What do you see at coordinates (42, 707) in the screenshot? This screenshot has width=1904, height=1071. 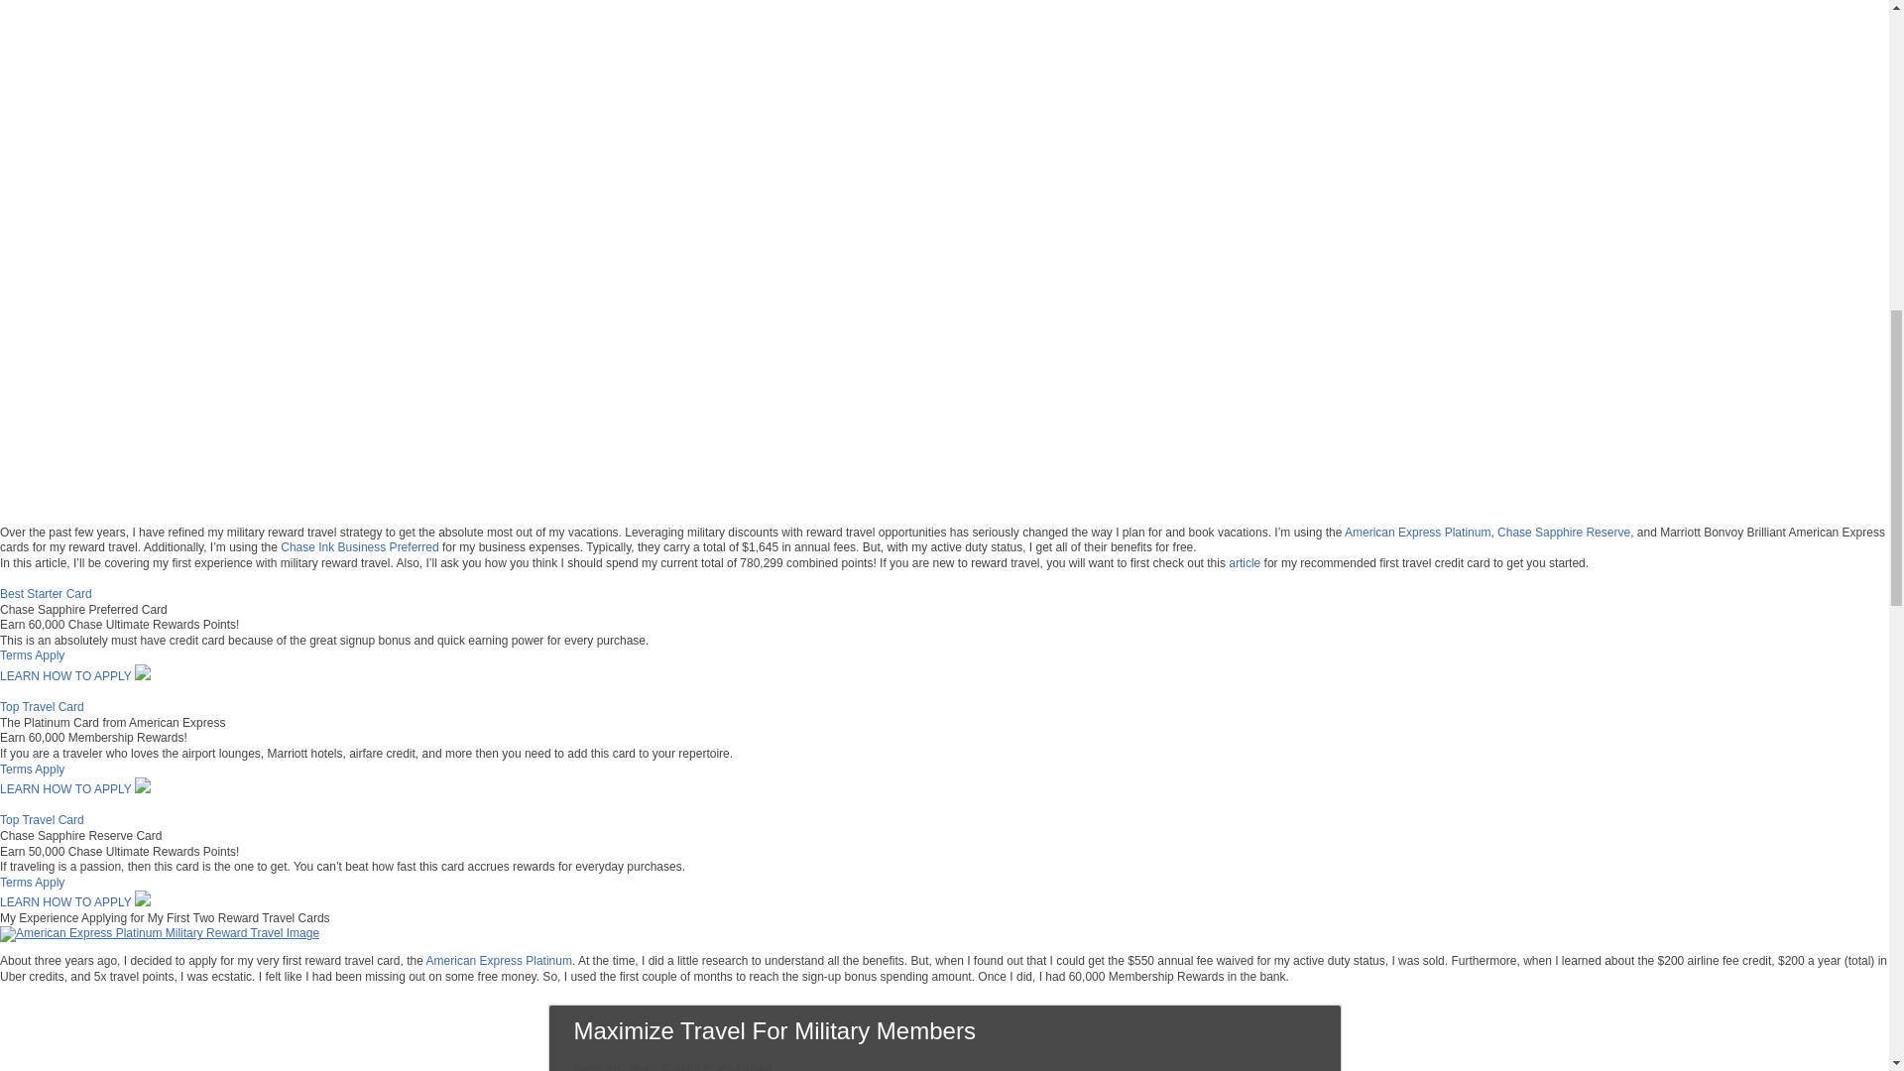 I see `Top Travel Card` at bounding box center [42, 707].